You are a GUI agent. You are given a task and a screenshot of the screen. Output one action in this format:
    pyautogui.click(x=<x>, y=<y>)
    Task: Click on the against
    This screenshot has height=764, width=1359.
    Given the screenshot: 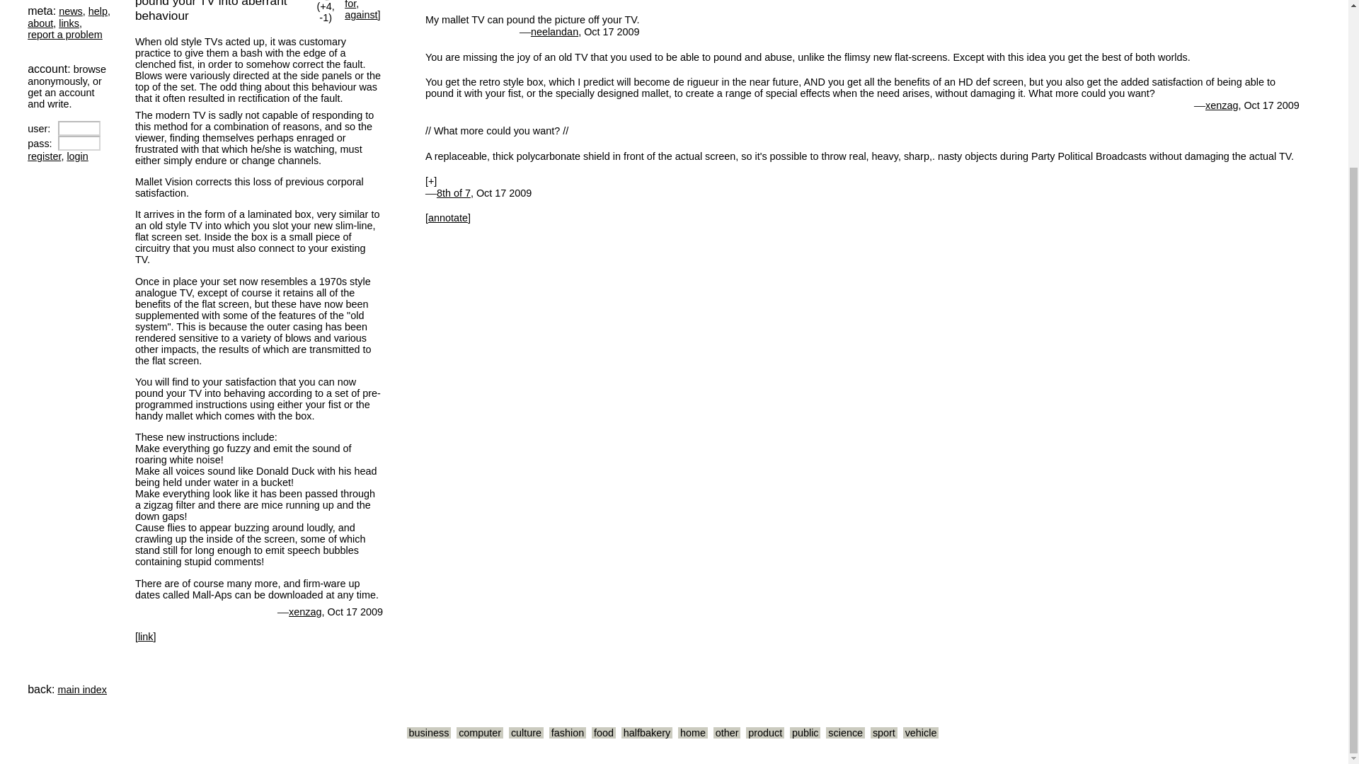 What is the action you would take?
    pyautogui.click(x=361, y=14)
    